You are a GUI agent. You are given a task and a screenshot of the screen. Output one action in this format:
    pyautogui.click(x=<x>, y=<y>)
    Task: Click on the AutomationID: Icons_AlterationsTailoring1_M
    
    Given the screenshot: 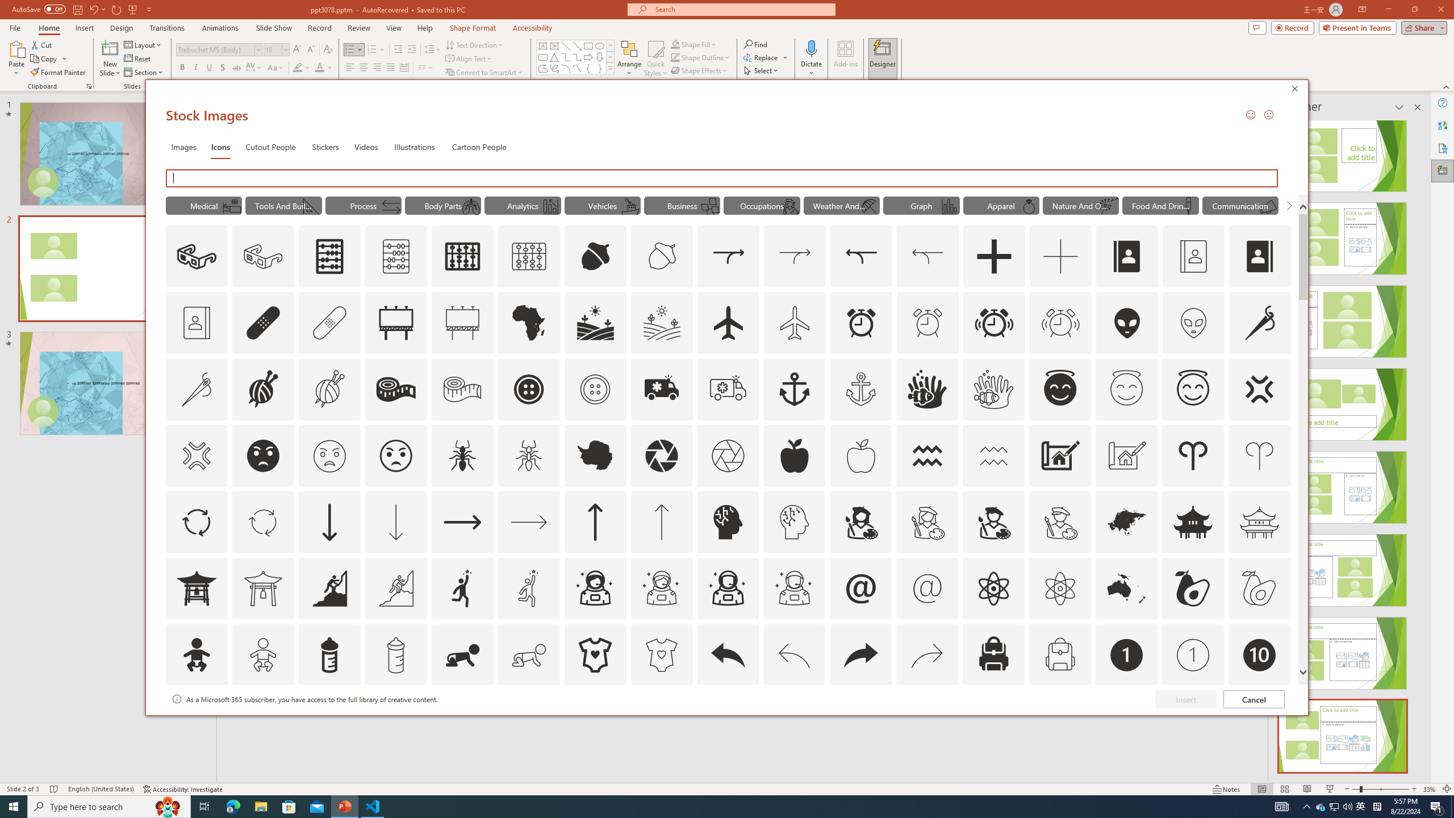 What is the action you would take?
    pyautogui.click(x=329, y=389)
    